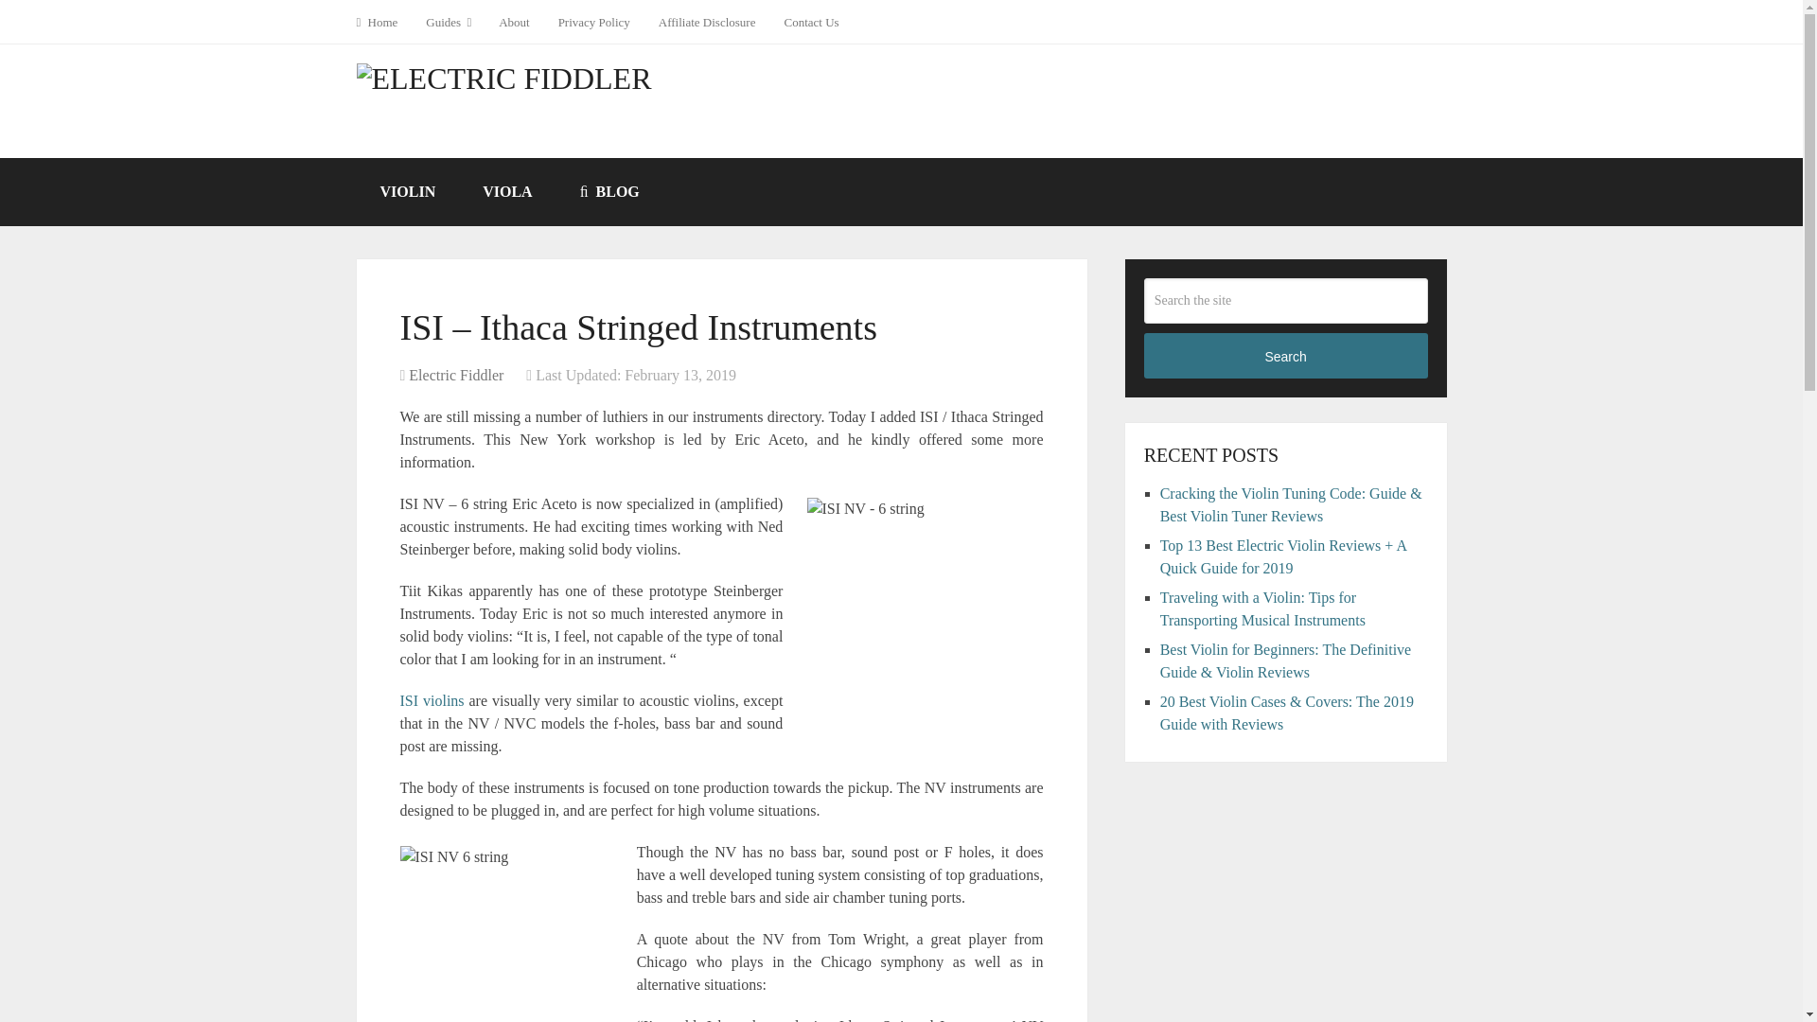 The image size is (1817, 1022). What do you see at coordinates (810, 22) in the screenshot?
I see `Contact Us` at bounding box center [810, 22].